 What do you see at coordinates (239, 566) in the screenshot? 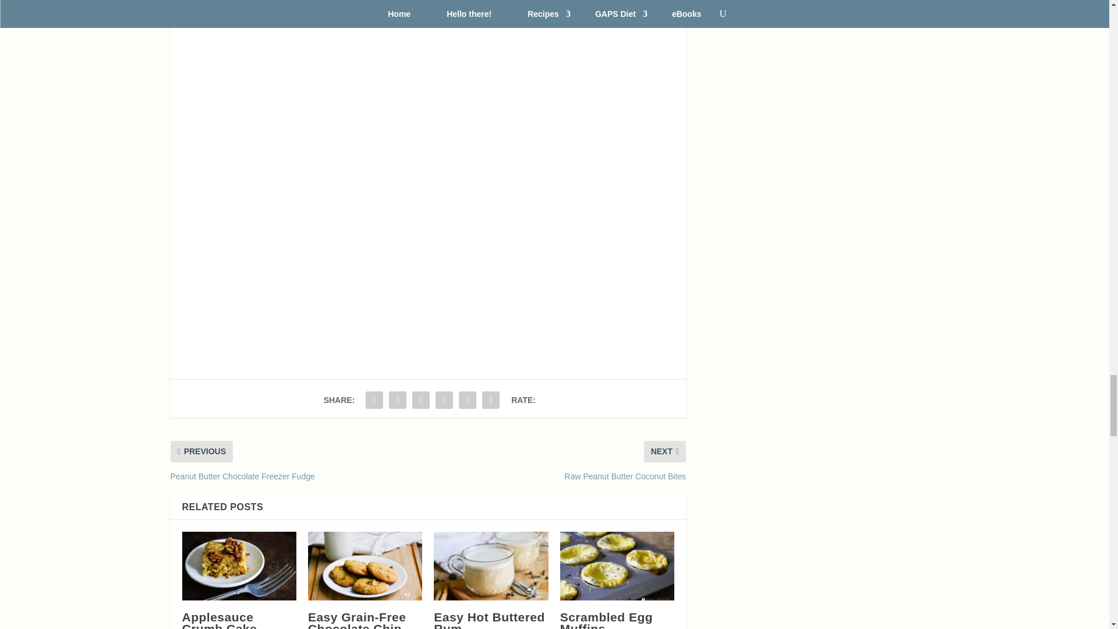
I see `Applesauce Crumb Cake` at bounding box center [239, 566].